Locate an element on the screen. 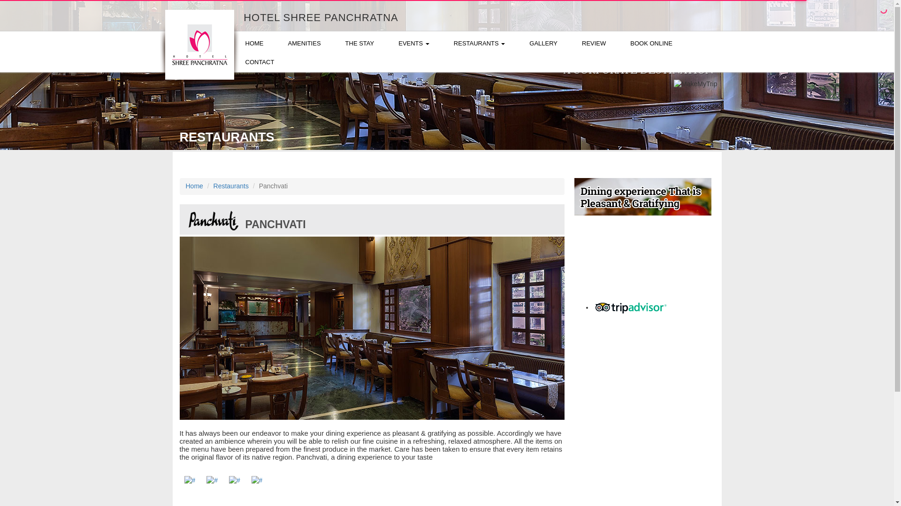 The height and width of the screenshot is (506, 901). BOOK ONLINE is located at coordinates (651, 44).